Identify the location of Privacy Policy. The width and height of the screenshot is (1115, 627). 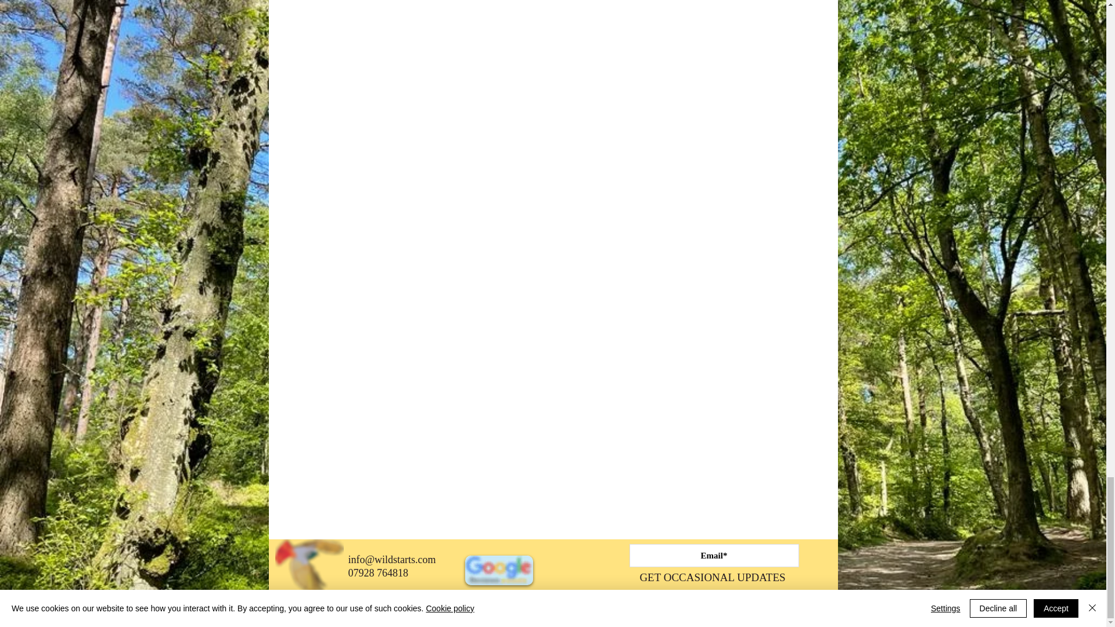
(300, 614).